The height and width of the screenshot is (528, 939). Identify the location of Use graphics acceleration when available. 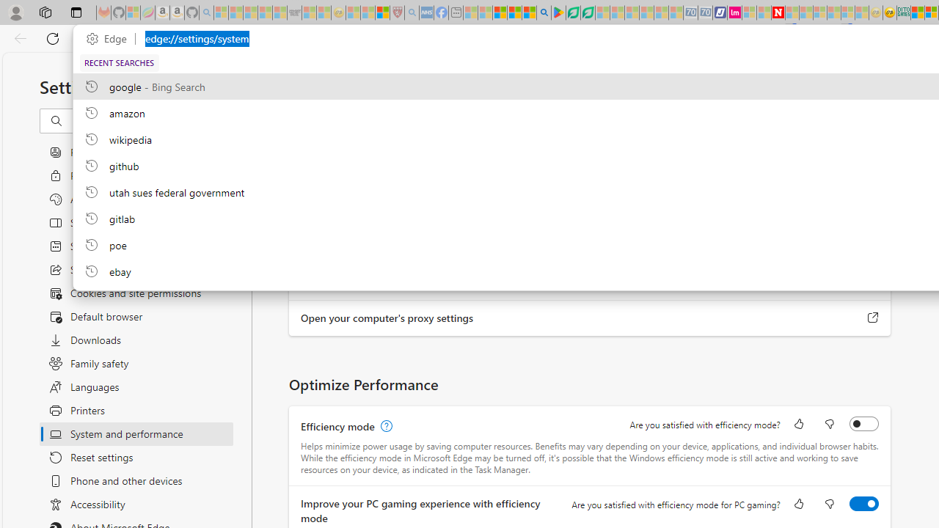
(864, 217).